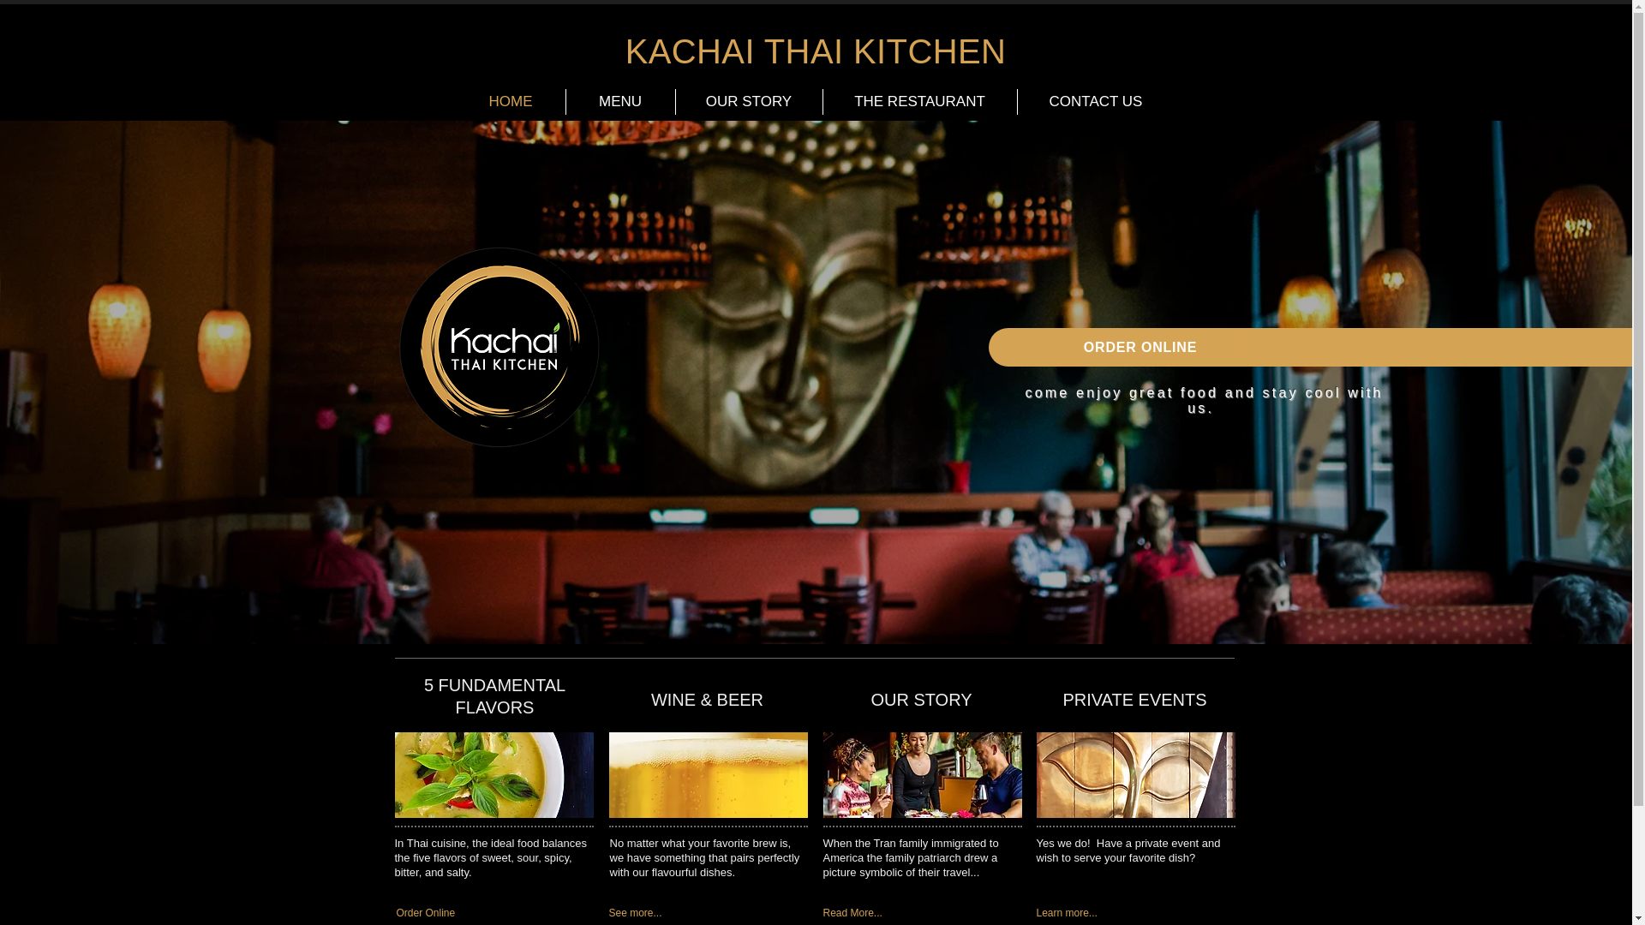  Describe the element at coordinates (620, 101) in the screenshot. I see `MENU` at that location.